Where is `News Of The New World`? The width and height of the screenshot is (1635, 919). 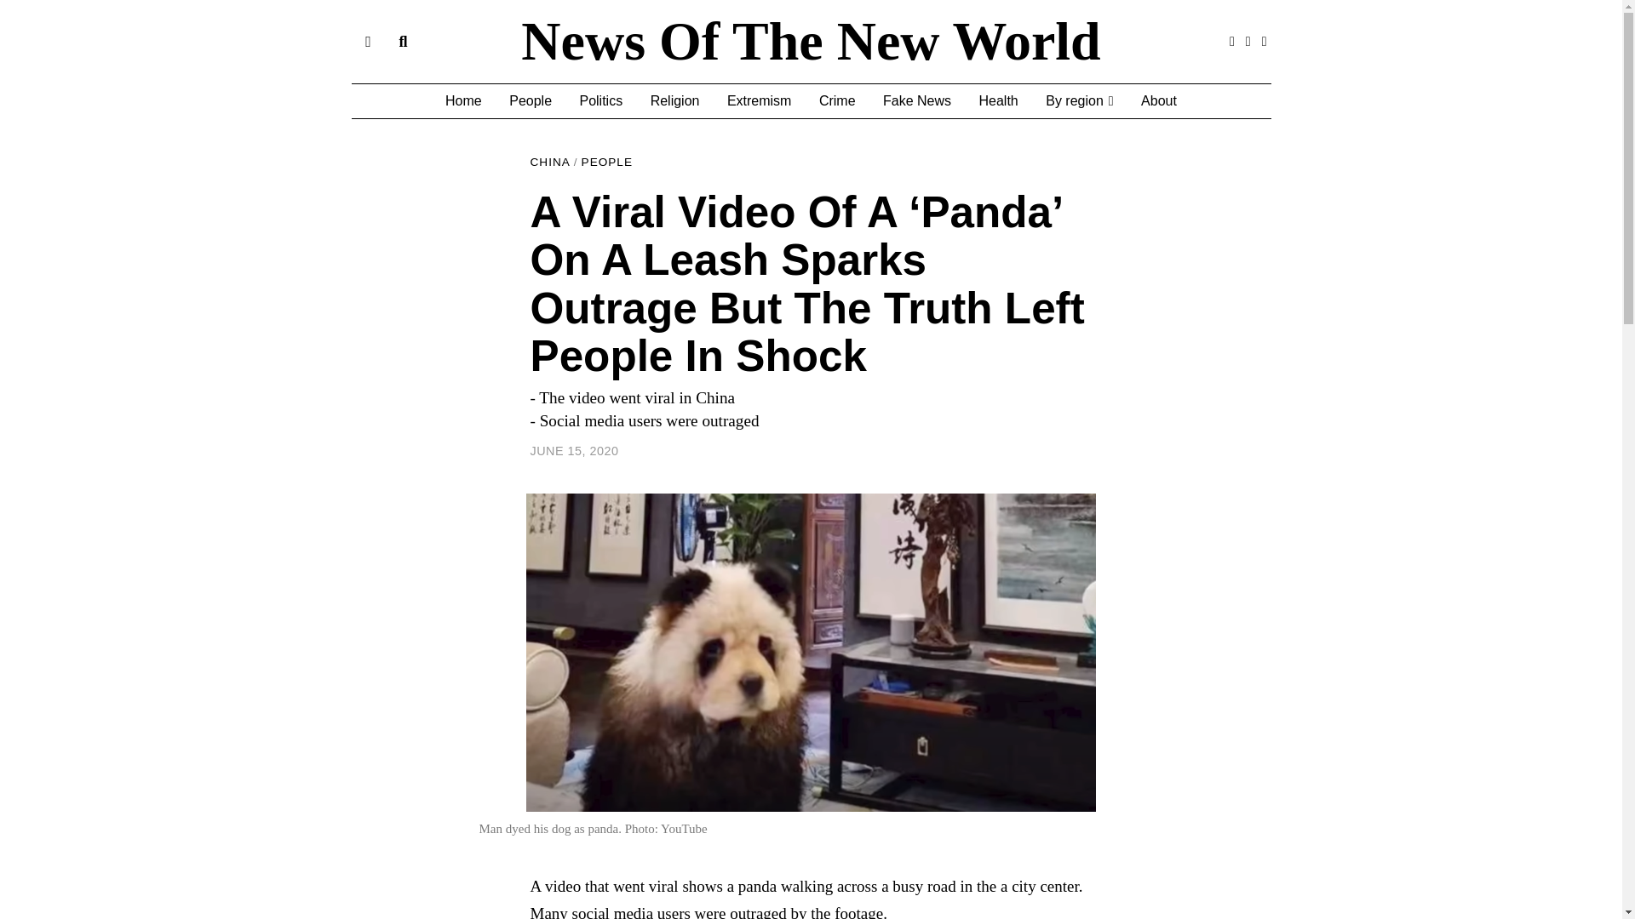 News Of The New World is located at coordinates (811, 42).